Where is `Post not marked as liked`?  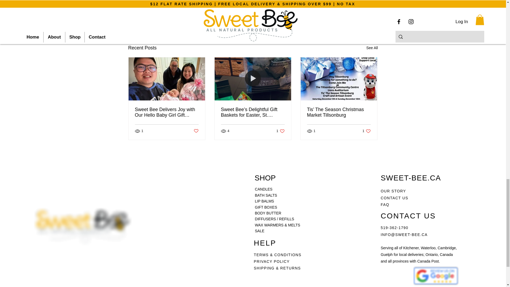 Post not marked as liked is located at coordinates (372, 48).